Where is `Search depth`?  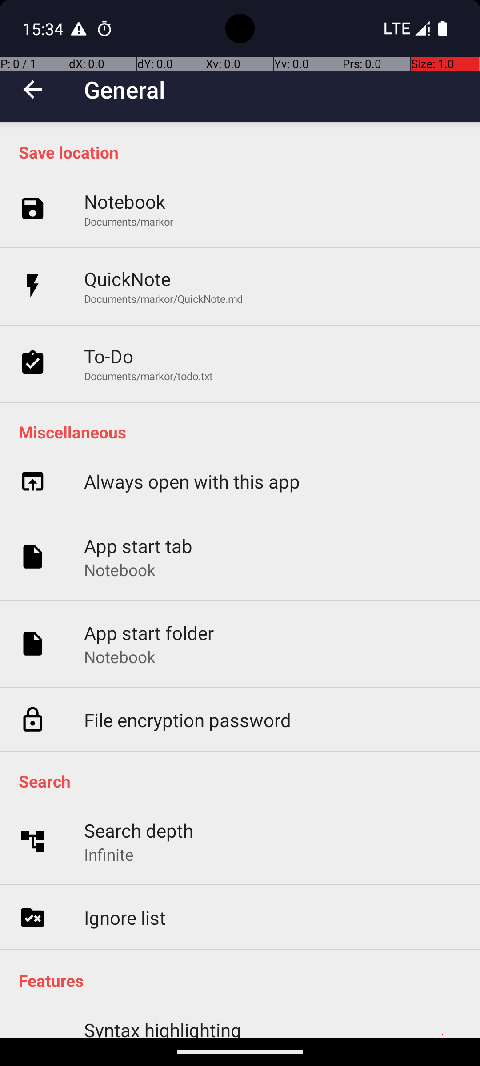
Search depth is located at coordinates (139, 831).